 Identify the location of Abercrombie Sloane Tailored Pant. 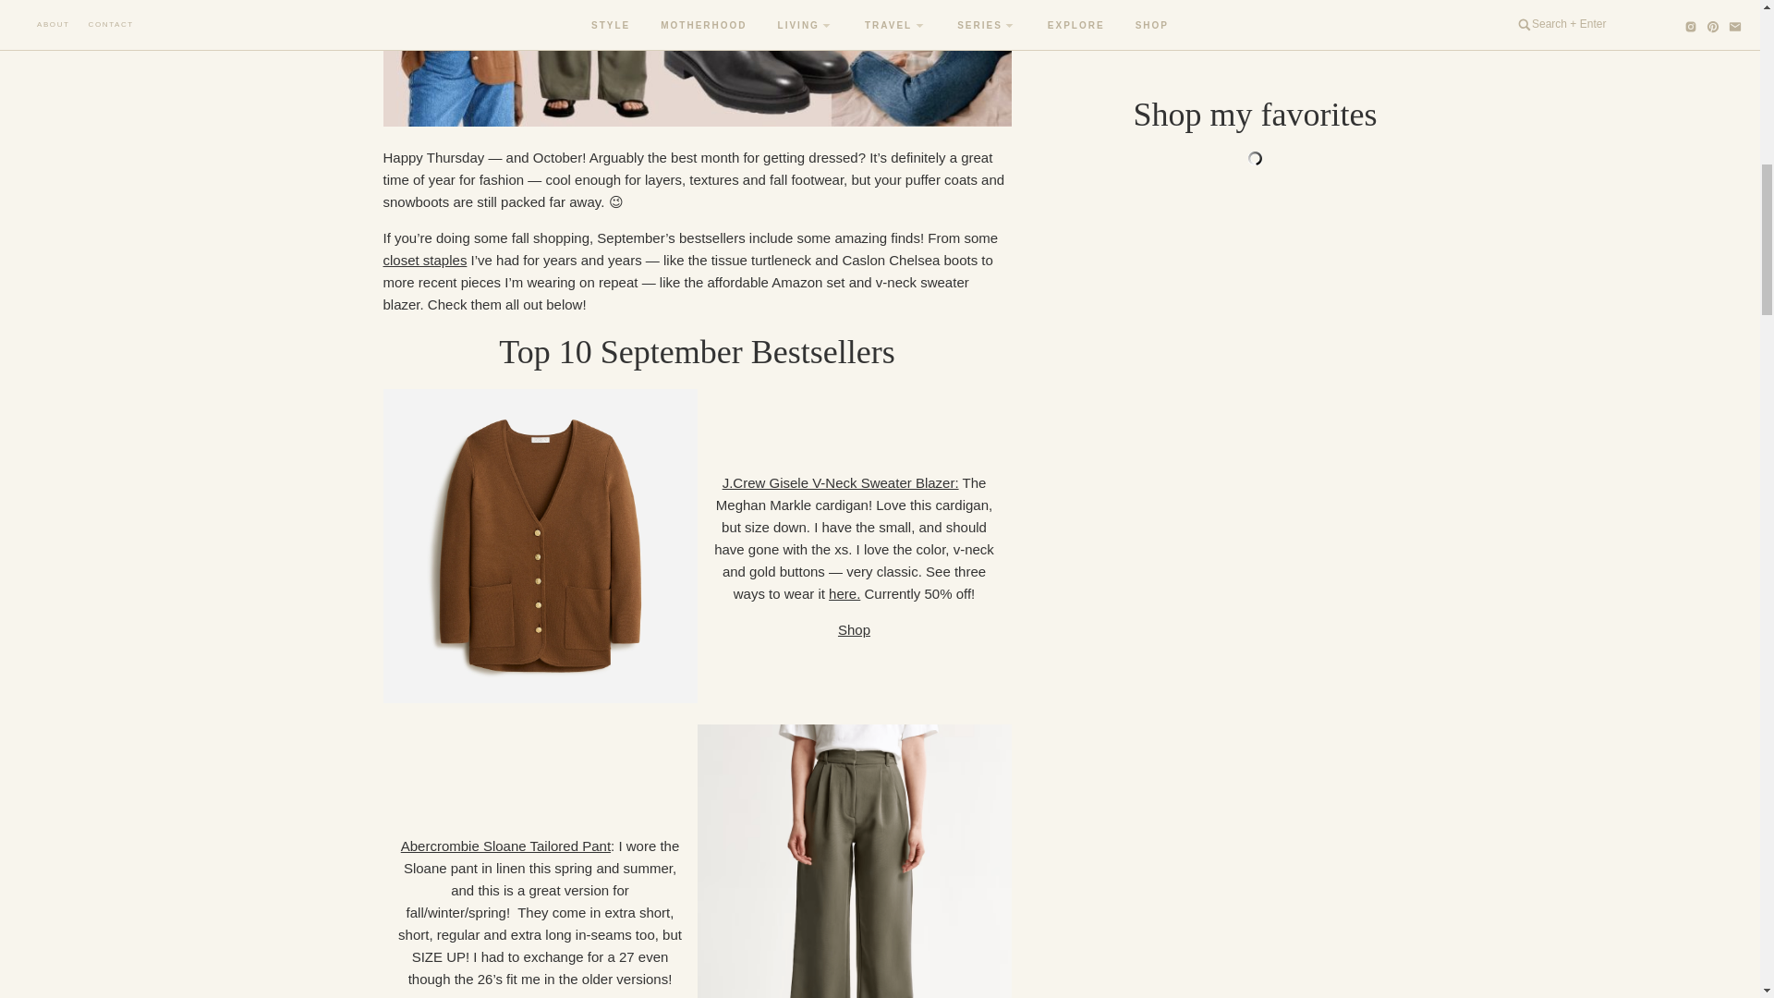
(504, 846).